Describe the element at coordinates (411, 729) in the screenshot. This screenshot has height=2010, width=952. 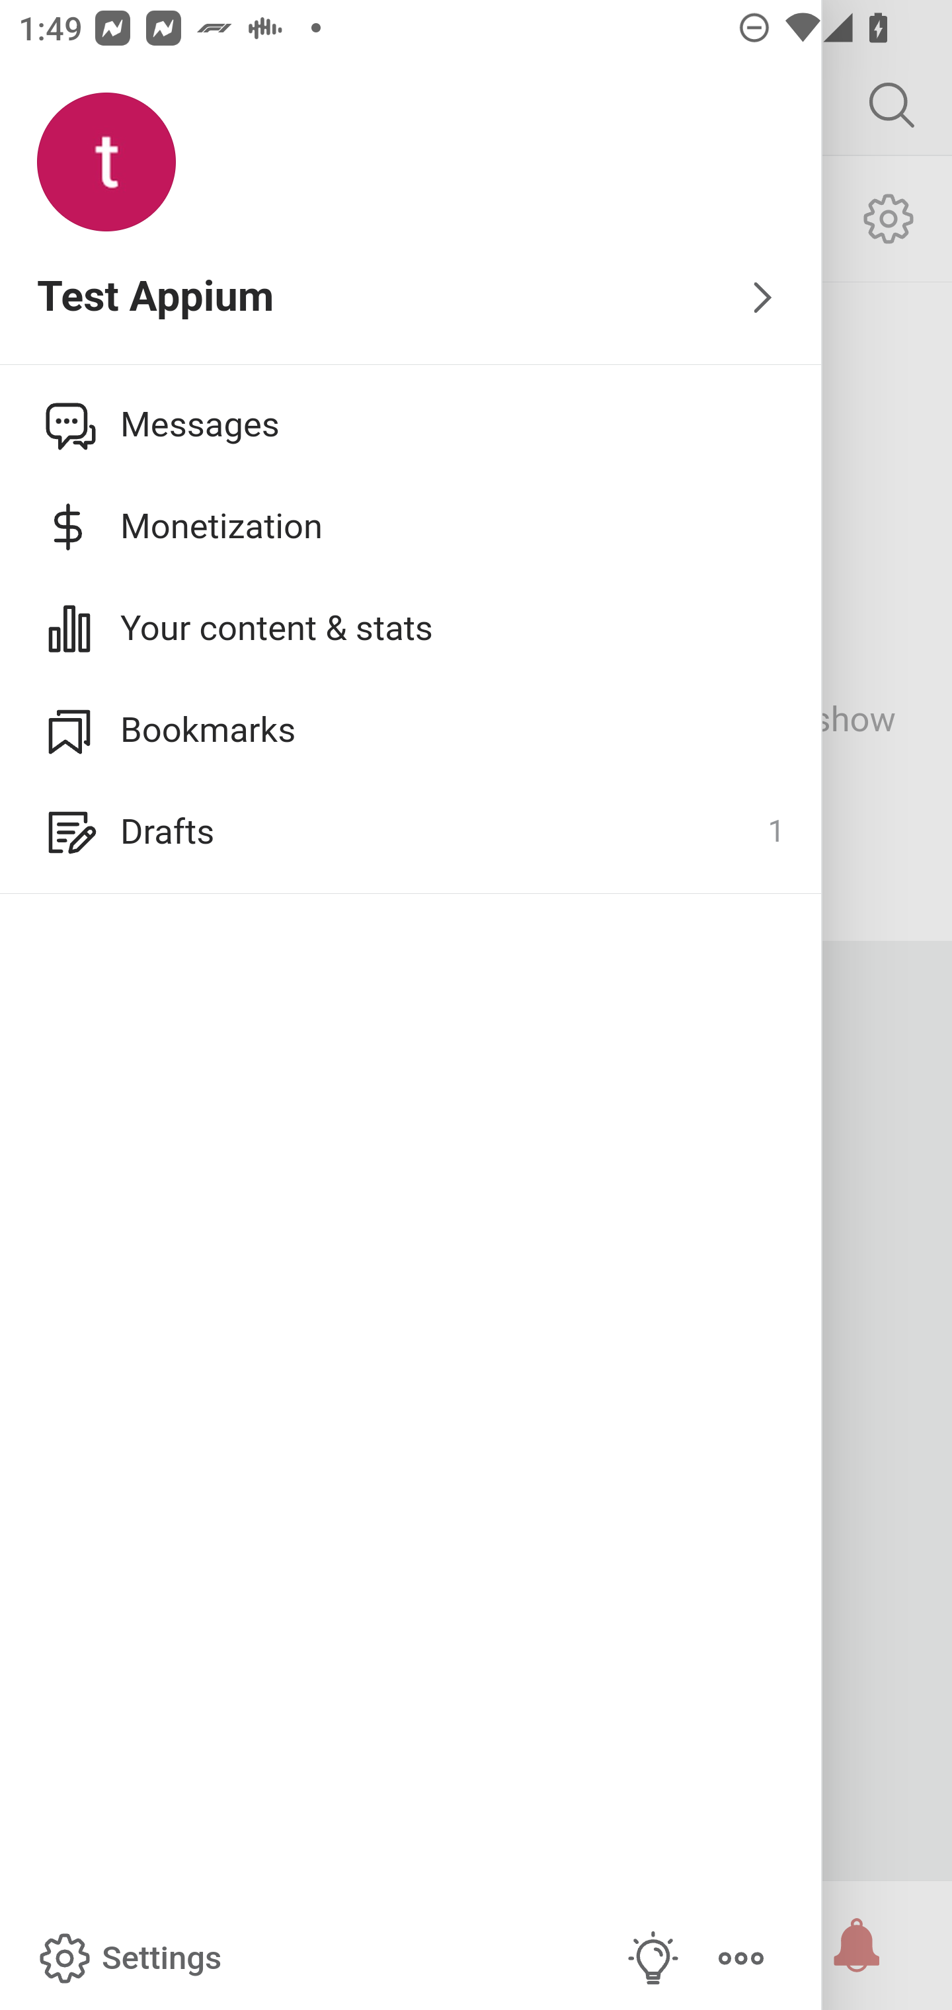
I see `Bookmarks` at that location.